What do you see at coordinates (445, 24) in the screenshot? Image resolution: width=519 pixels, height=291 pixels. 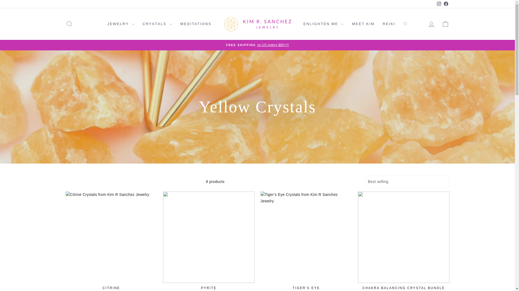 I see `ICON-BAG-MINIMAL` at bounding box center [445, 24].